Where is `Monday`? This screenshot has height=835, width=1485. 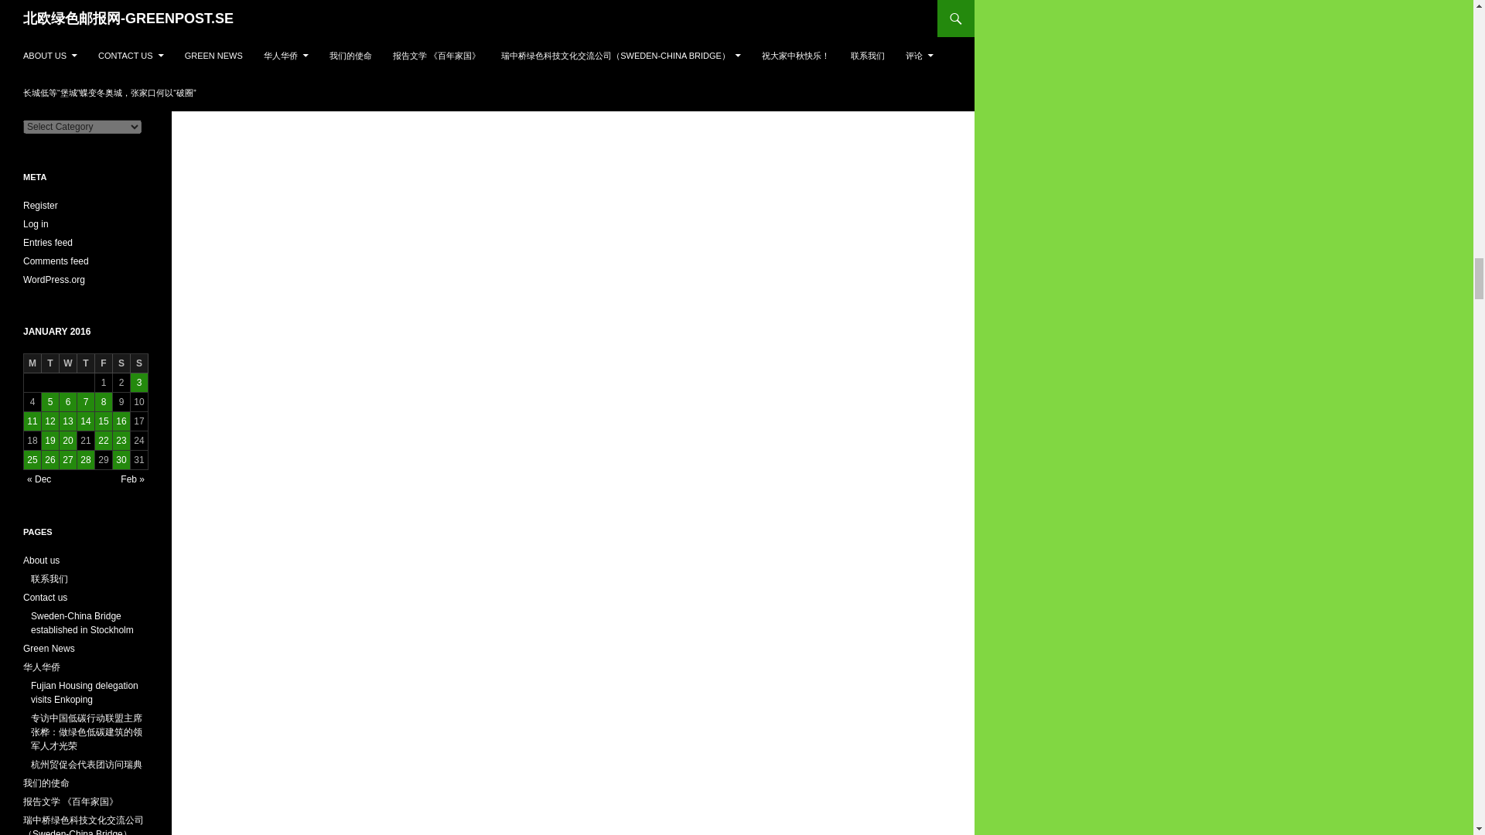
Monday is located at coordinates (32, 363).